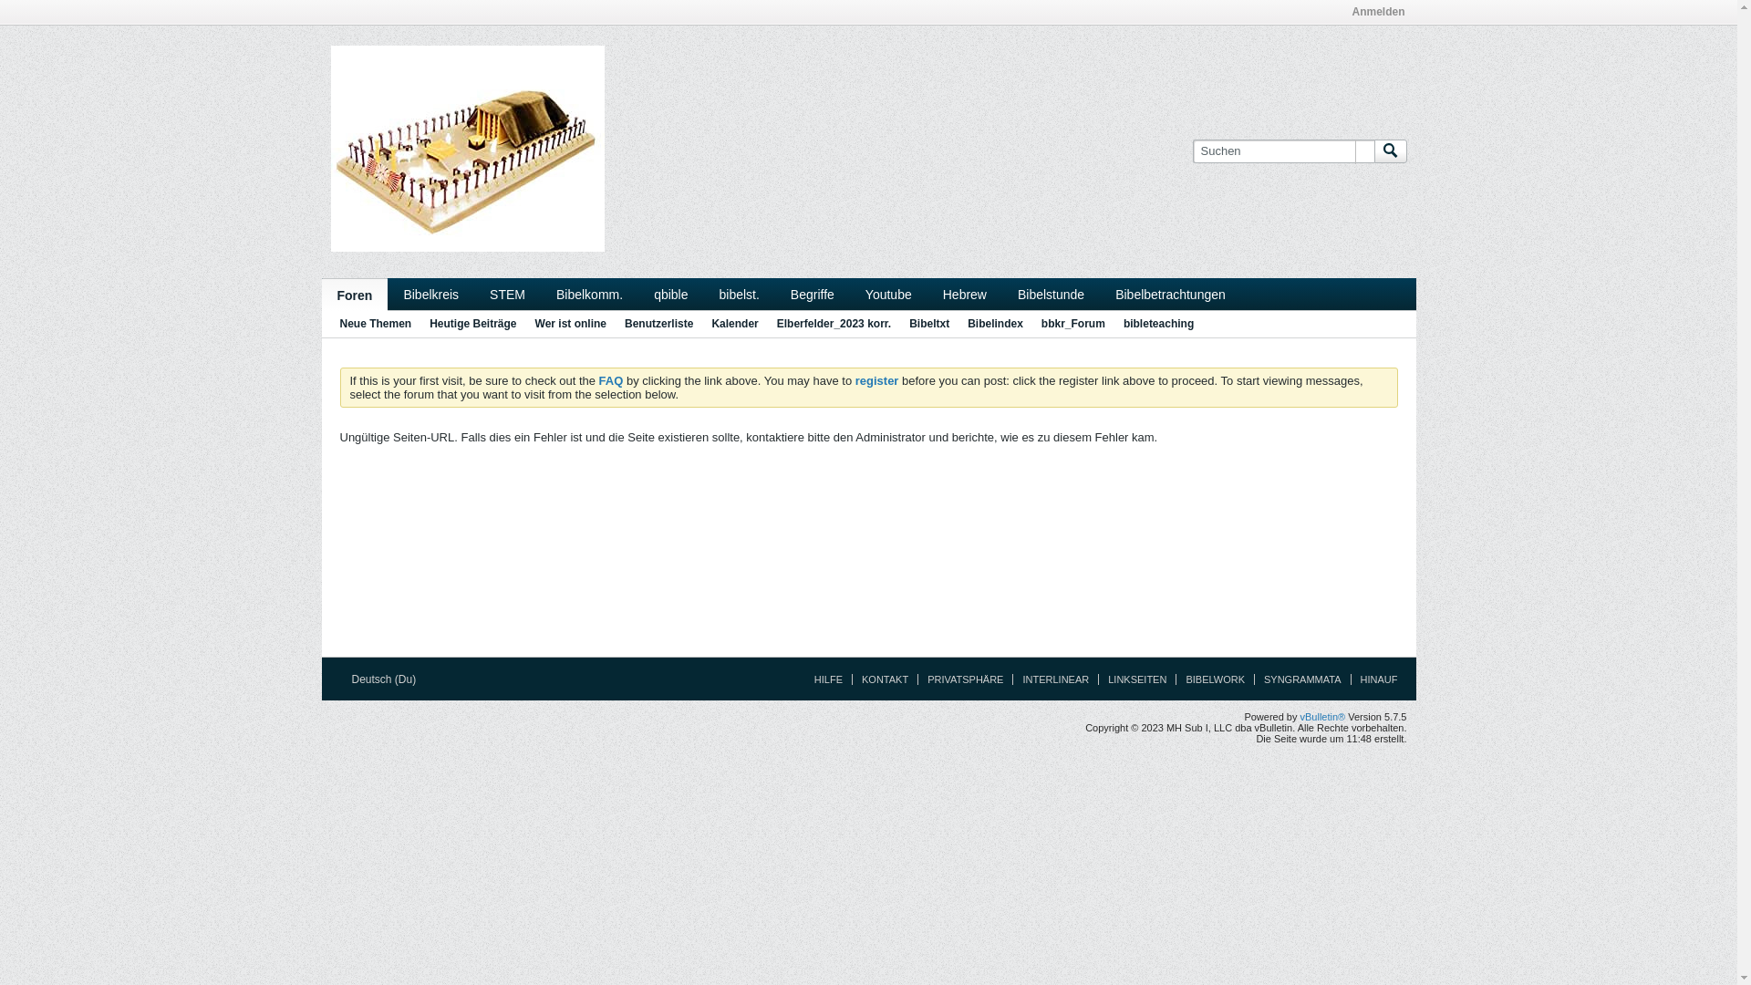 The height and width of the screenshot is (985, 1751). What do you see at coordinates (1133, 679) in the screenshot?
I see `LINKSEITEN` at bounding box center [1133, 679].